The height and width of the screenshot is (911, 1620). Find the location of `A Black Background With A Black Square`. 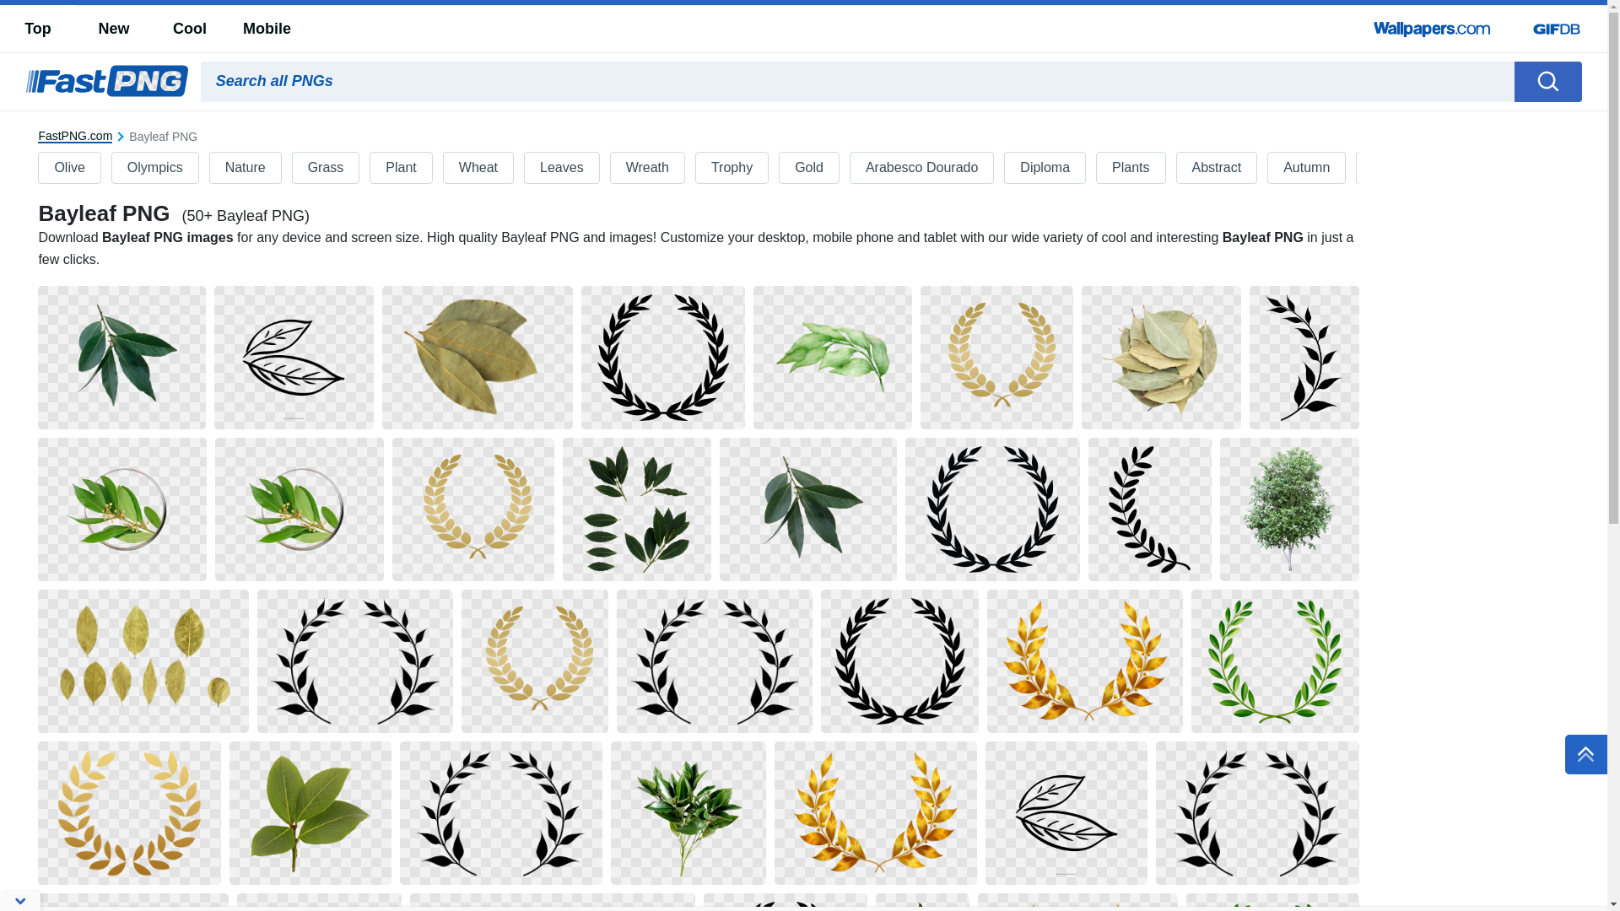

A Black Background With A Black Square is located at coordinates (501, 813).